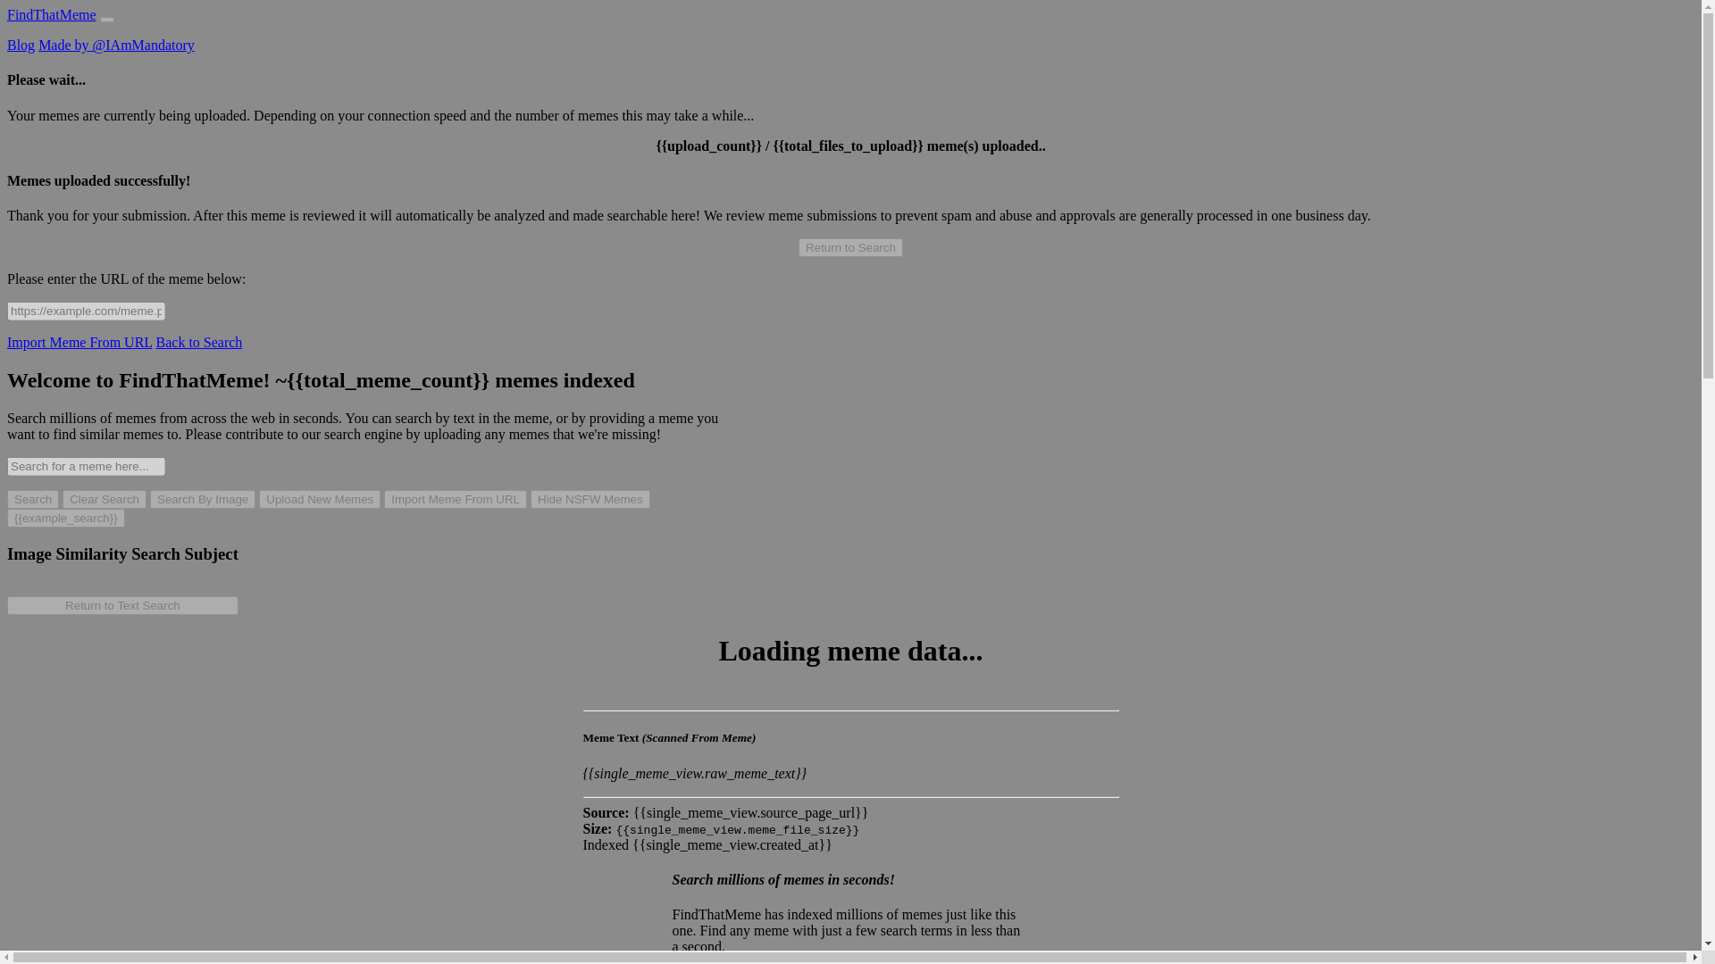  Describe the element at coordinates (32, 499) in the screenshot. I see `Search` at that location.